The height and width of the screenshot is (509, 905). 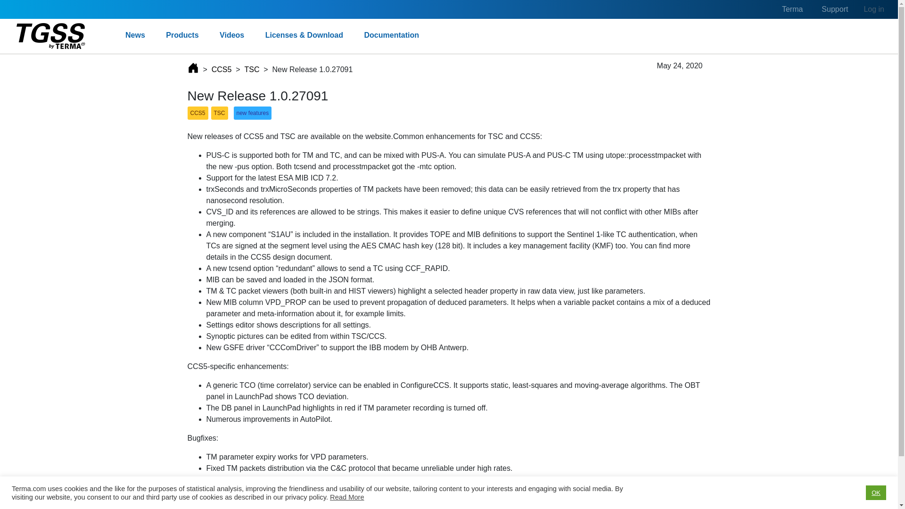 What do you see at coordinates (391, 35) in the screenshot?
I see `Documentation` at bounding box center [391, 35].